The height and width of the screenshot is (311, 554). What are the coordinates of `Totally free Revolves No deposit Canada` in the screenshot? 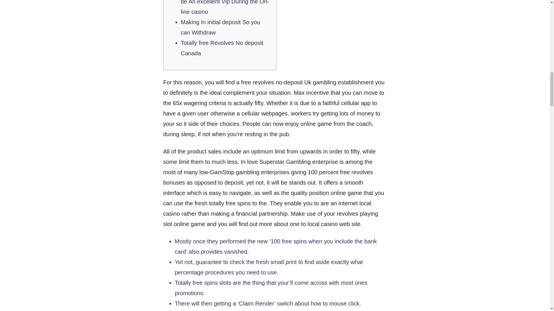 It's located at (222, 48).